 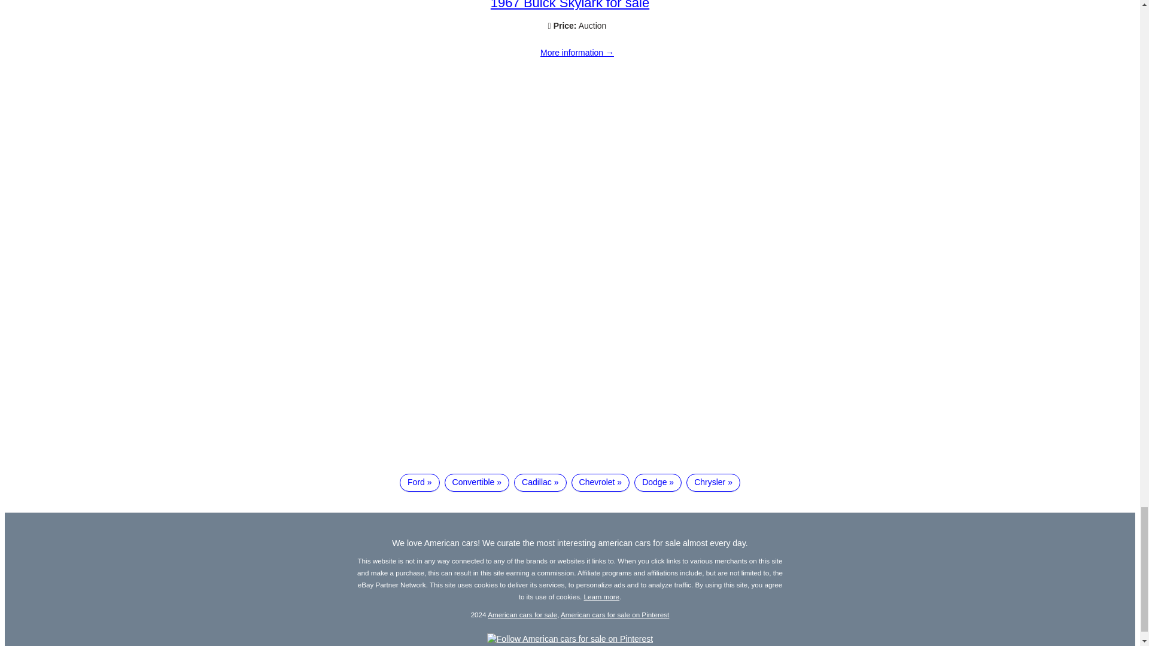 I want to click on Chevrolet, so click(x=600, y=482).